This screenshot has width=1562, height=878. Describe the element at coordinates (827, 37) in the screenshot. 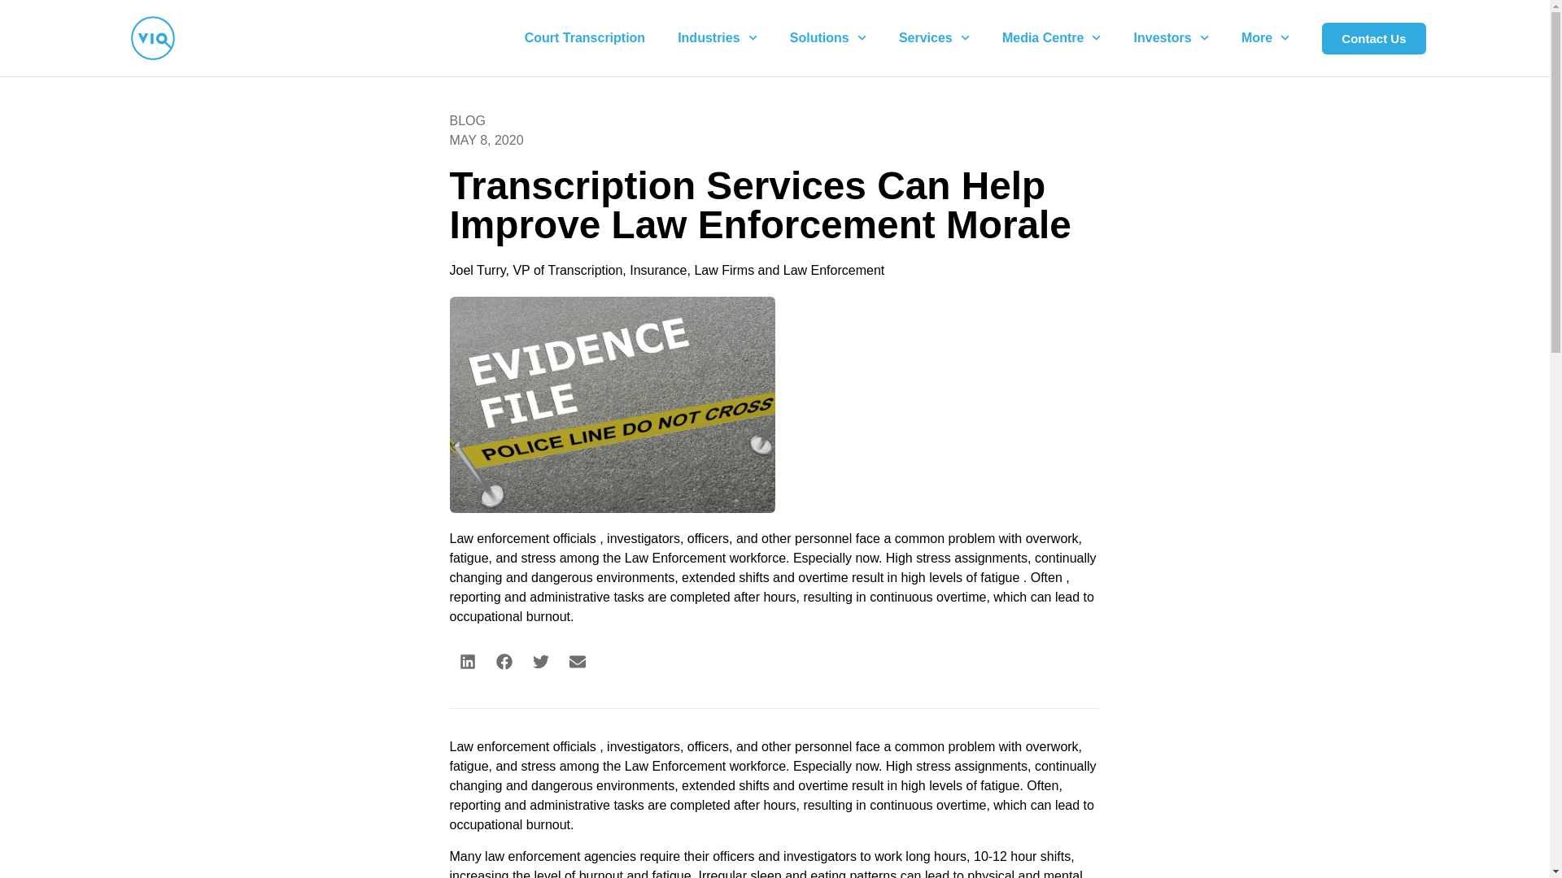

I see `Solutions` at that location.